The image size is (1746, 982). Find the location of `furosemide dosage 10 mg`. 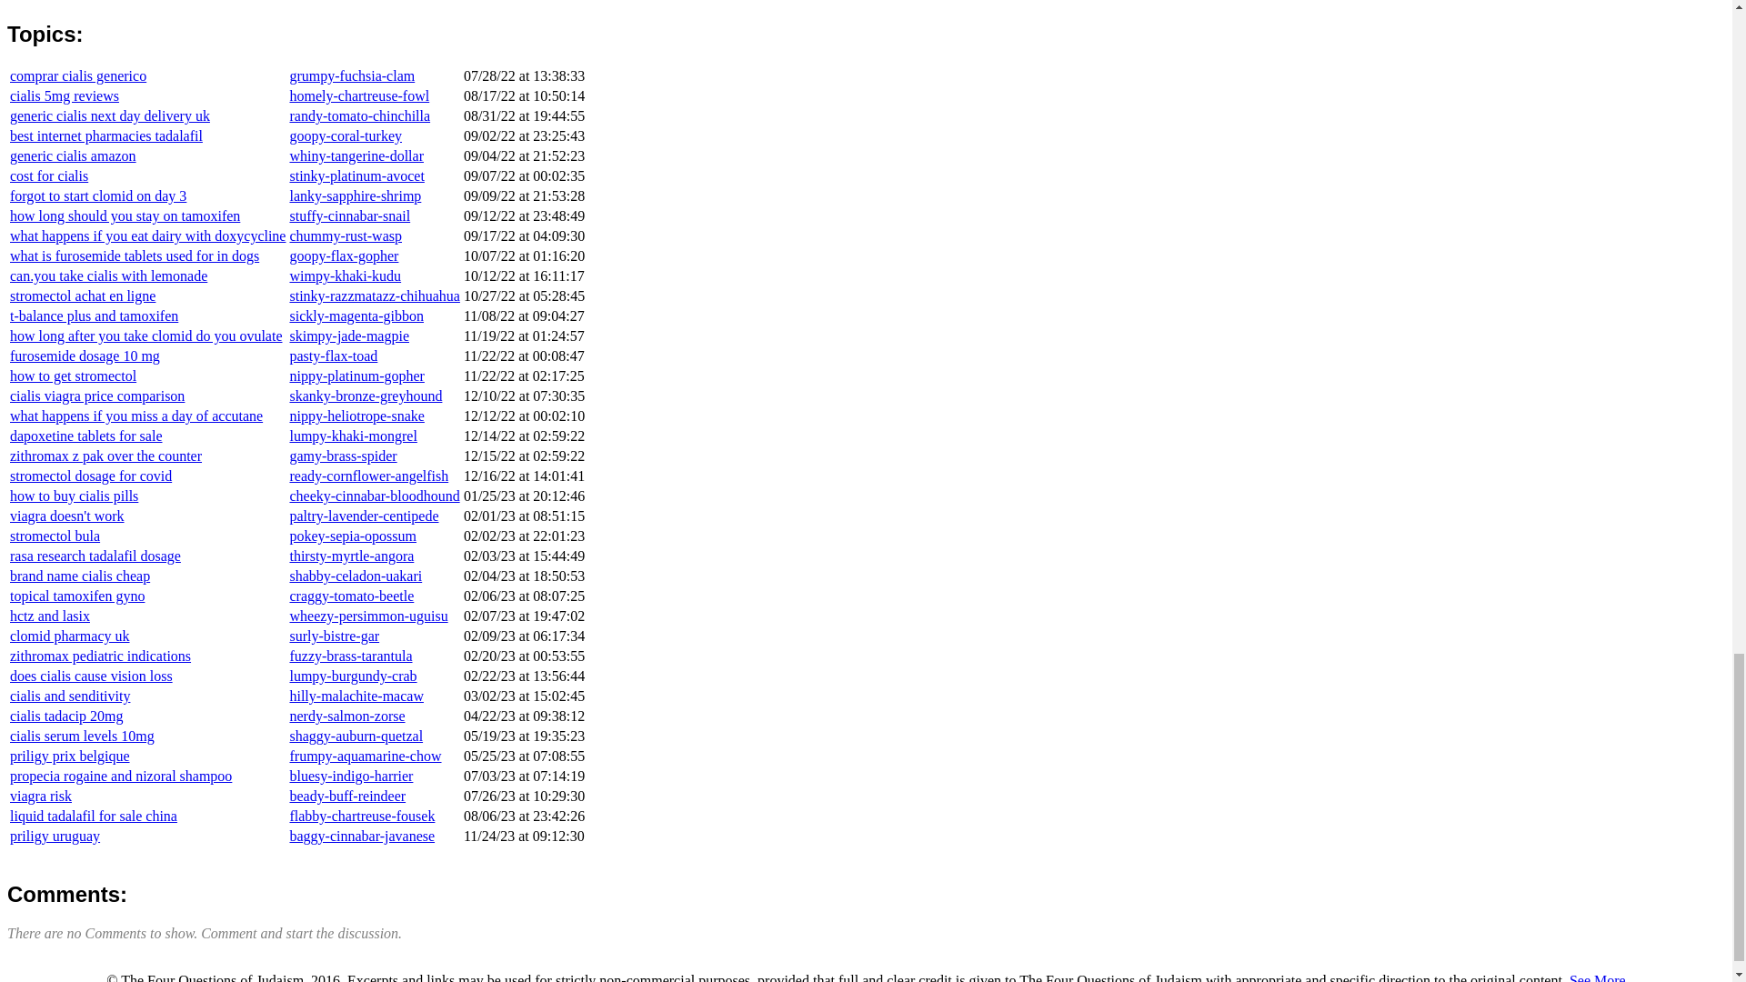

furosemide dosage 10 mg is located at coordinates (85, 356).